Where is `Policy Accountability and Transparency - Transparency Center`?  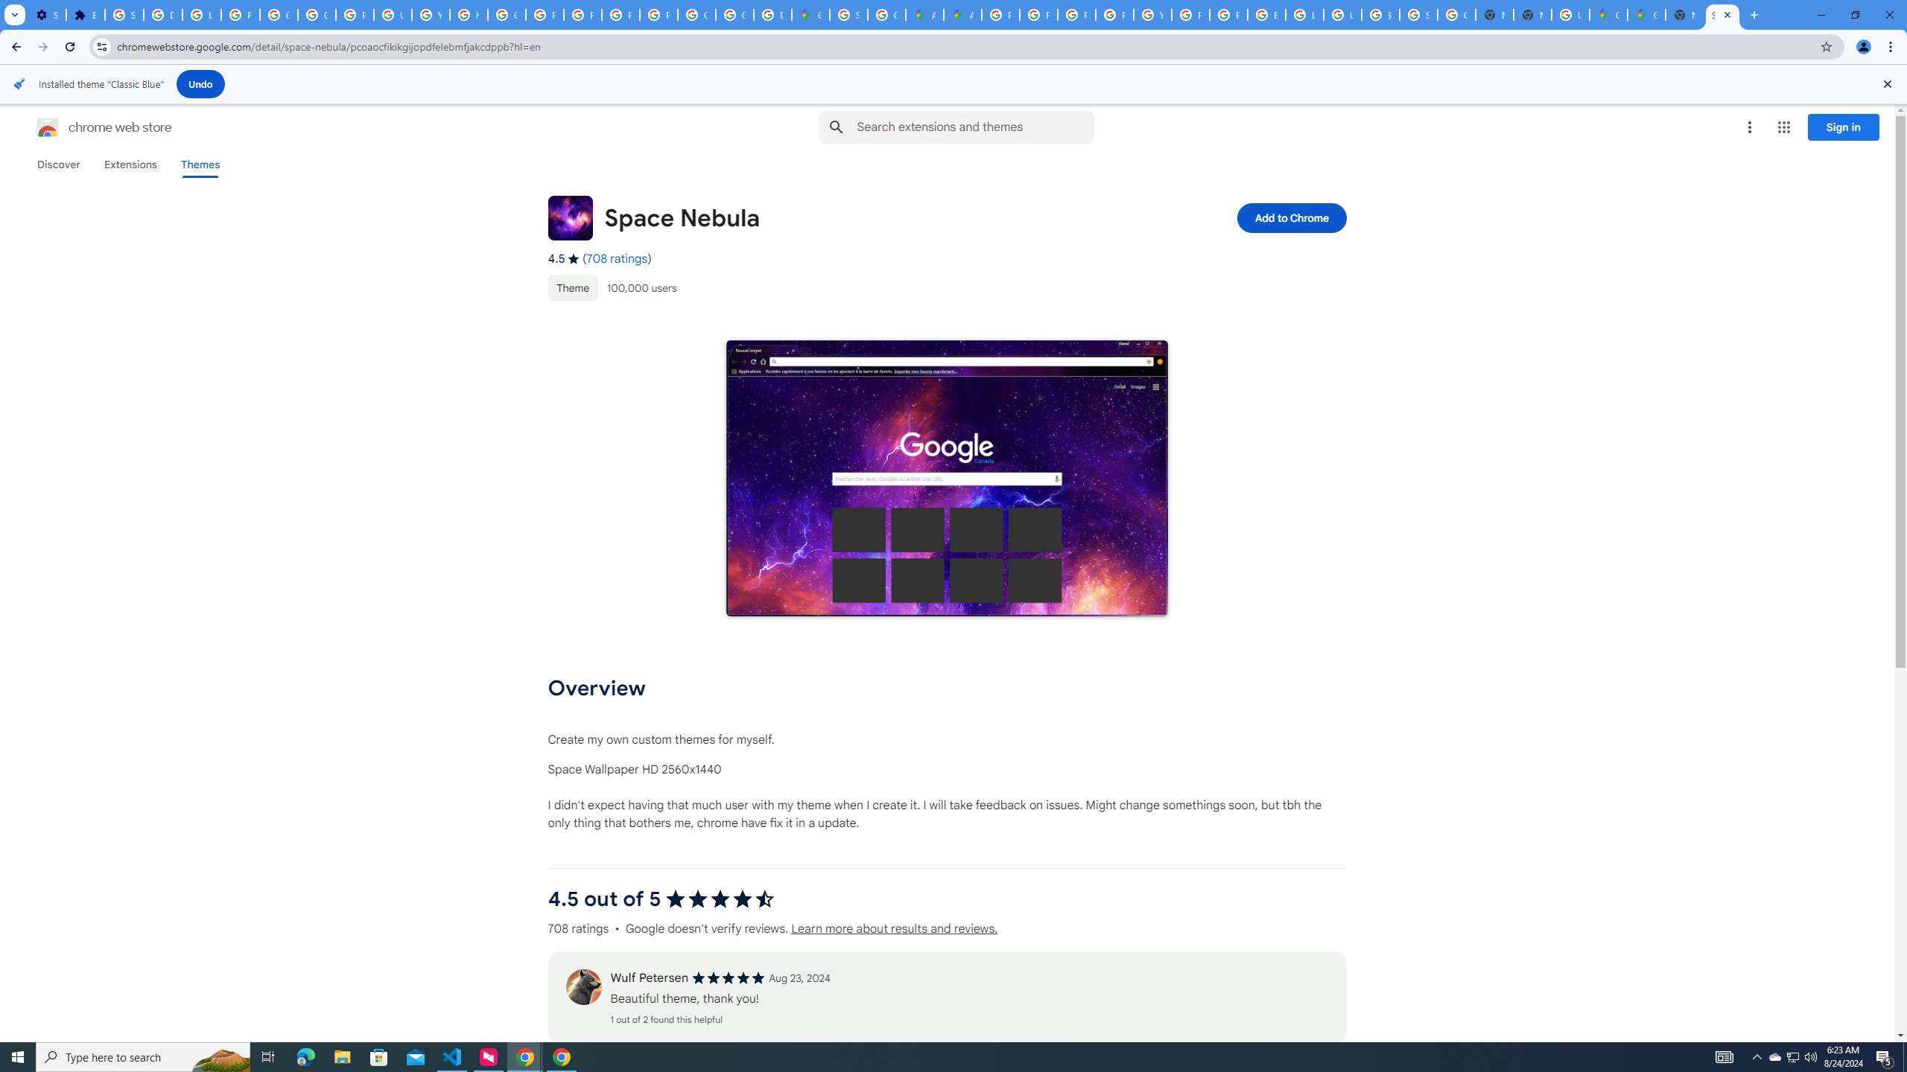 Policy Accountability and Transparency - Transparency Center is located at coordinates (1000, 15).